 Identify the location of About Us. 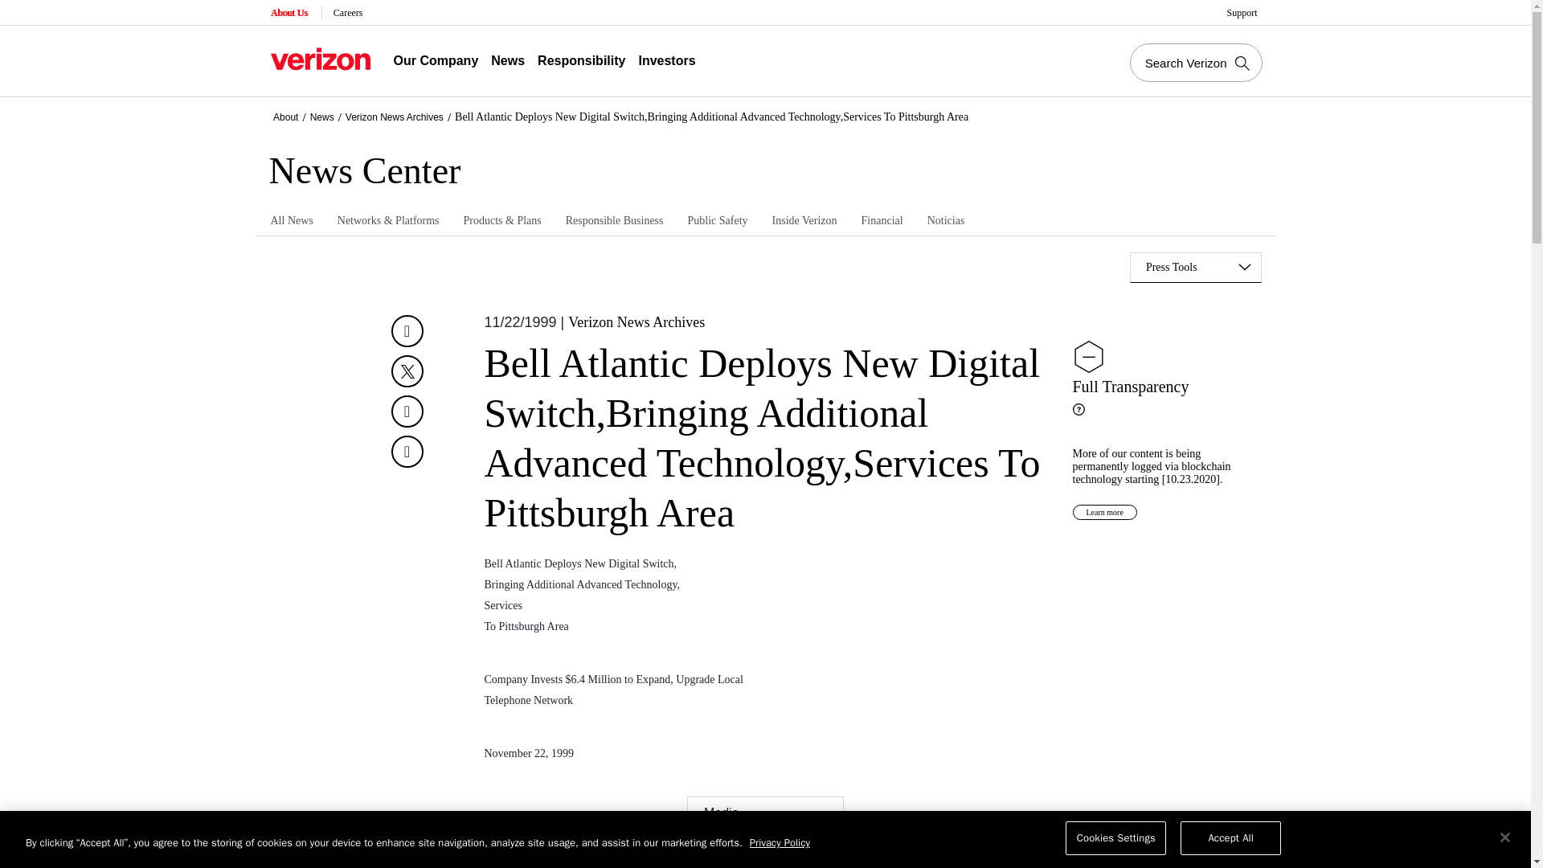
(289, 13).